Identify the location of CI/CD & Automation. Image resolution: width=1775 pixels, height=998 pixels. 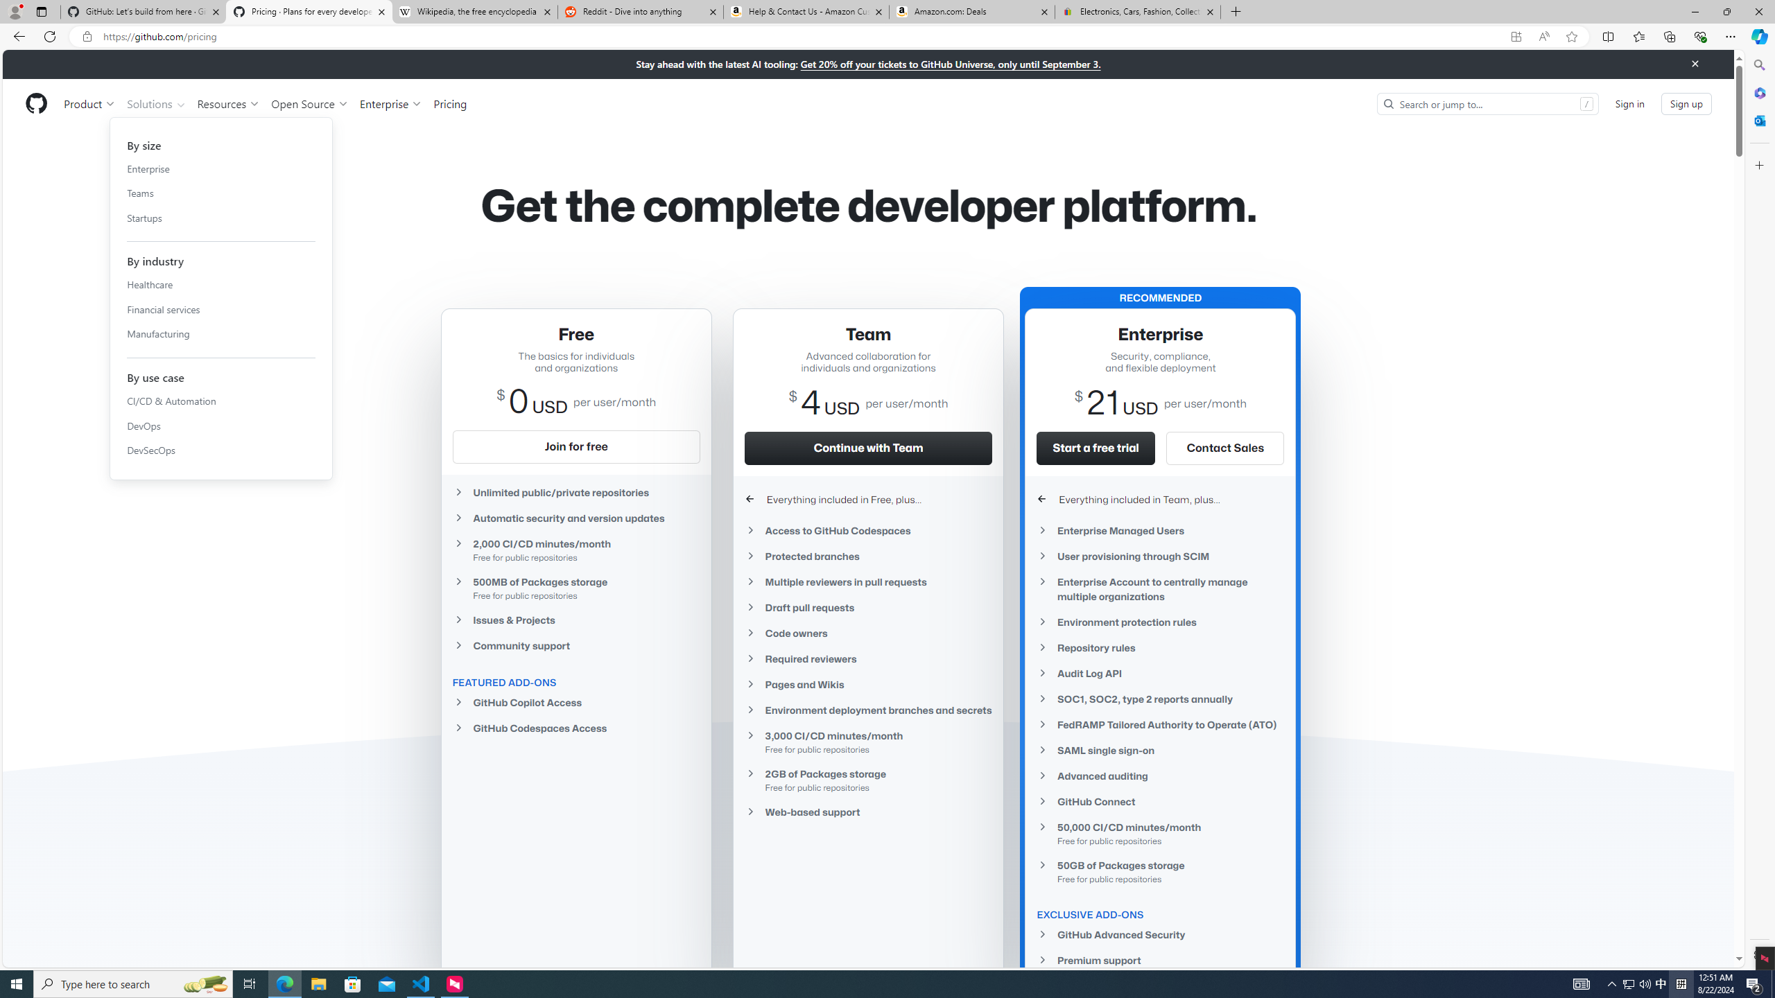
(220, 401).